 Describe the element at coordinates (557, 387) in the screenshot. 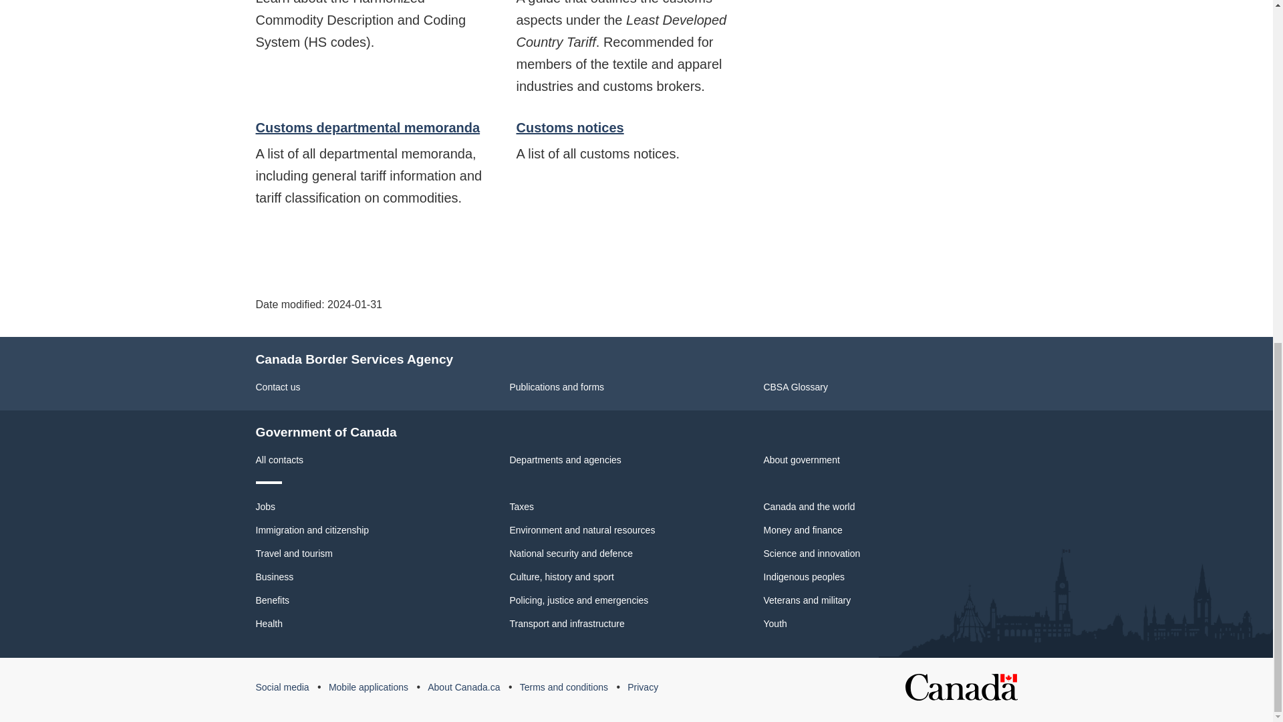

I see `Publications and forms` at that location.